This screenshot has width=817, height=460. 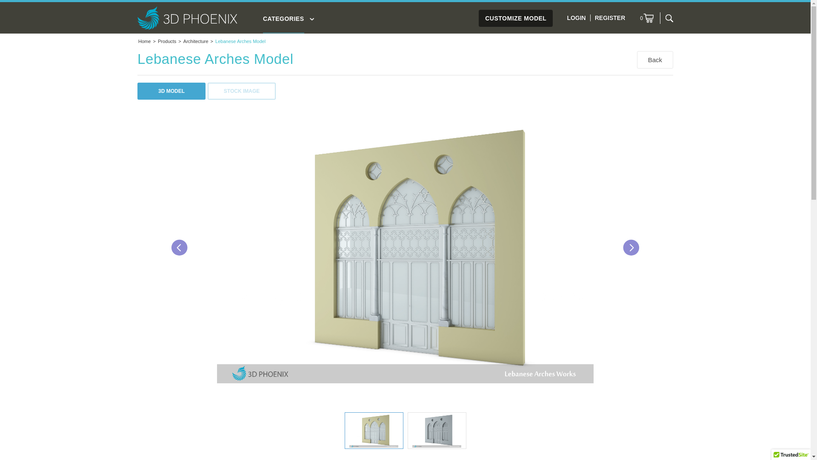 I want to click on 3D Phoenix, so click(x=187, y=18).